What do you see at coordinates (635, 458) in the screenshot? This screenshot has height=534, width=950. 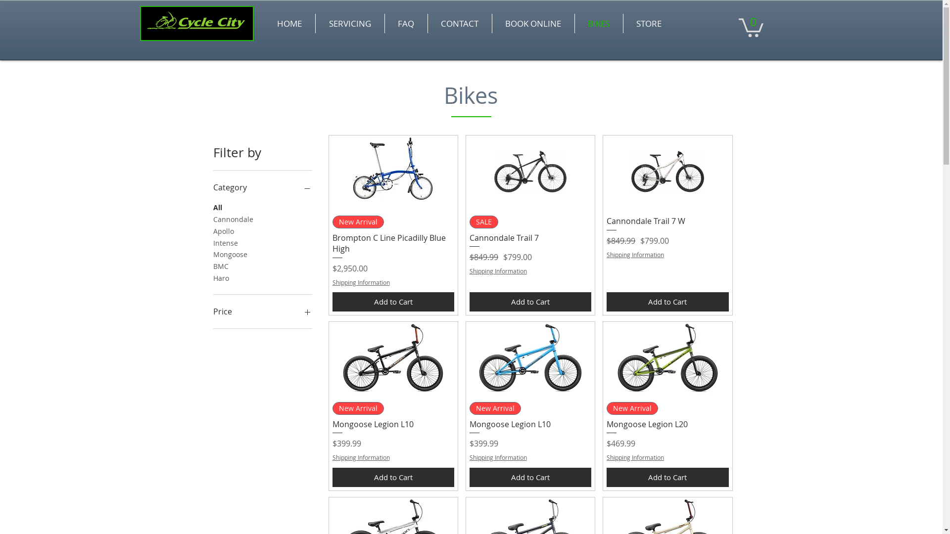 I see `Shipping Information` at bounding box center [635, 458].